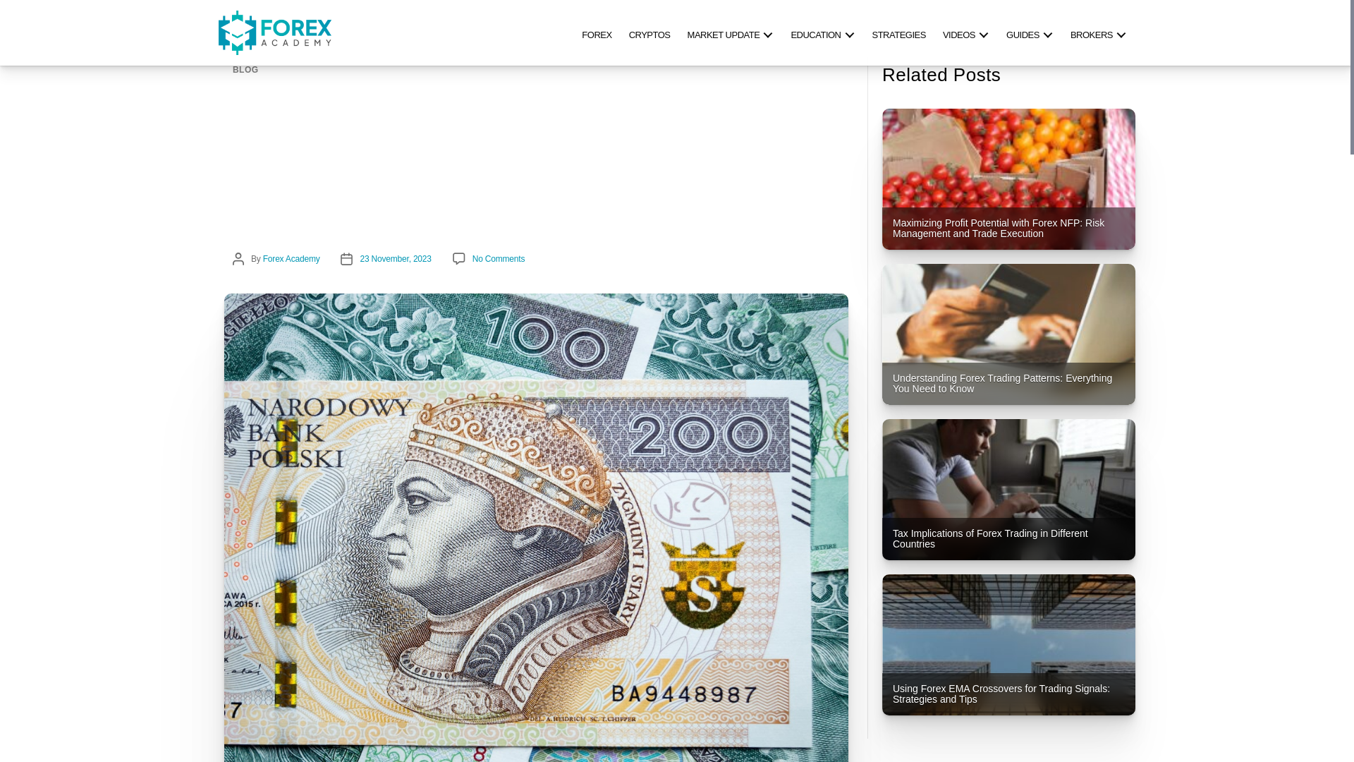  Describe the element at coordinates (822, 32) in the screenshot. I see `EDUCATION` at that location.